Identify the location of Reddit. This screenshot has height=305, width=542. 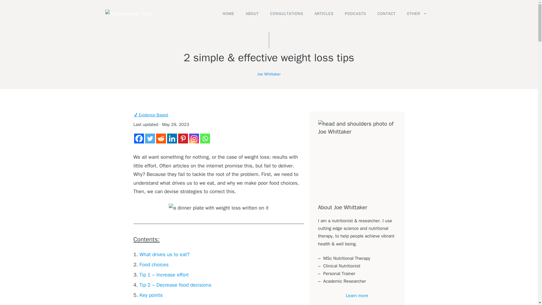
(161, 138).